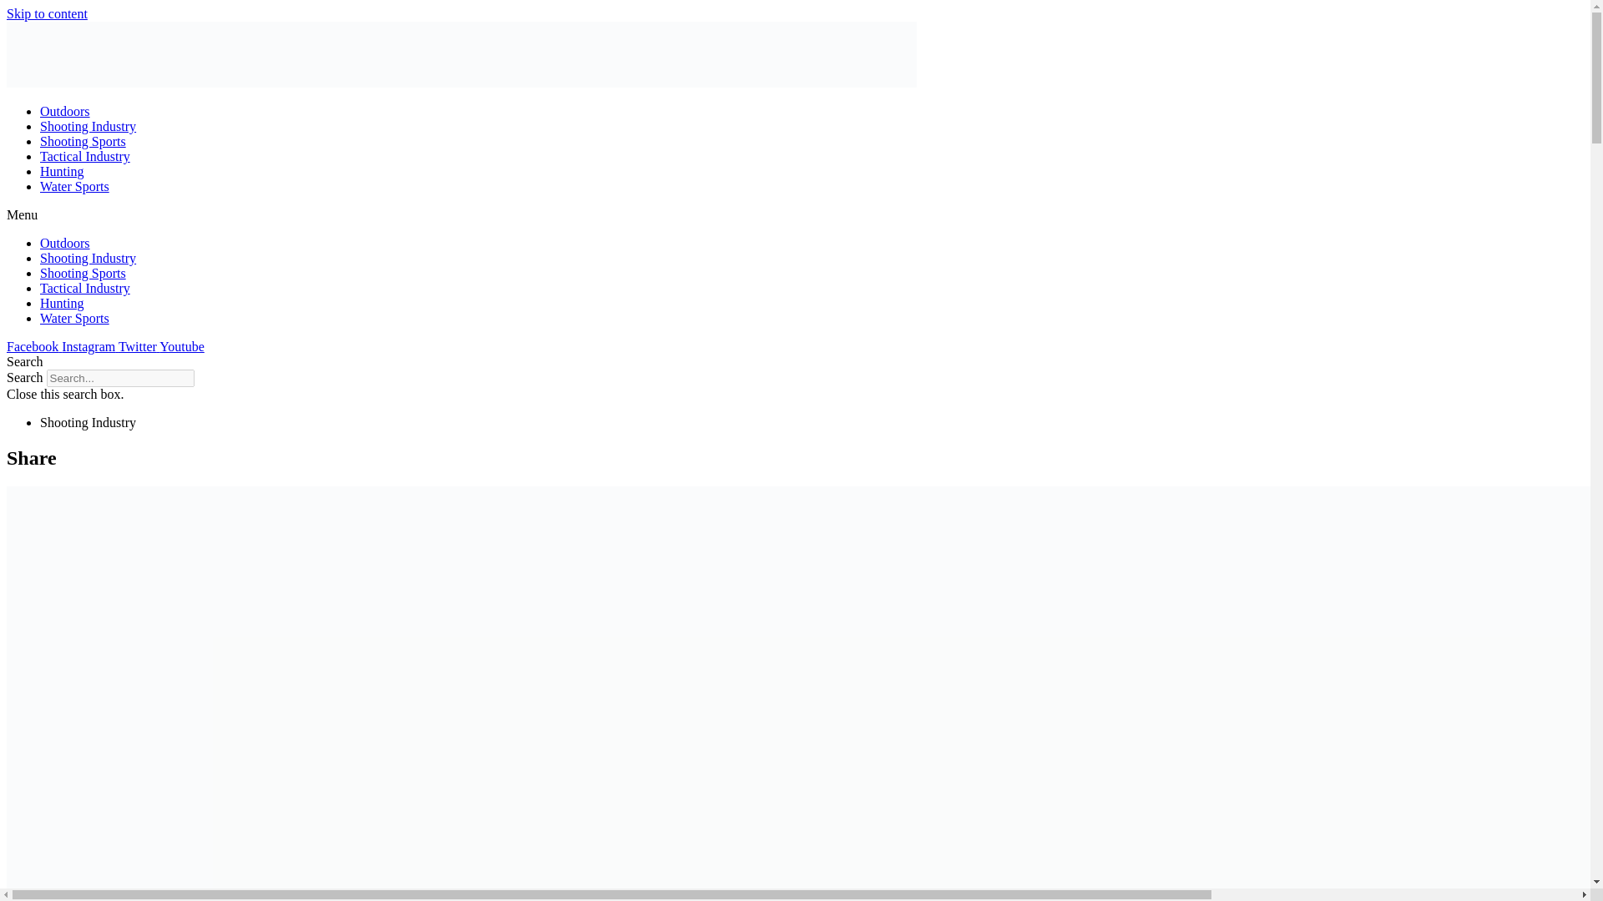 This screenshot has width=1603, height=901. I want to click on Outdoors, so click(65, 243).